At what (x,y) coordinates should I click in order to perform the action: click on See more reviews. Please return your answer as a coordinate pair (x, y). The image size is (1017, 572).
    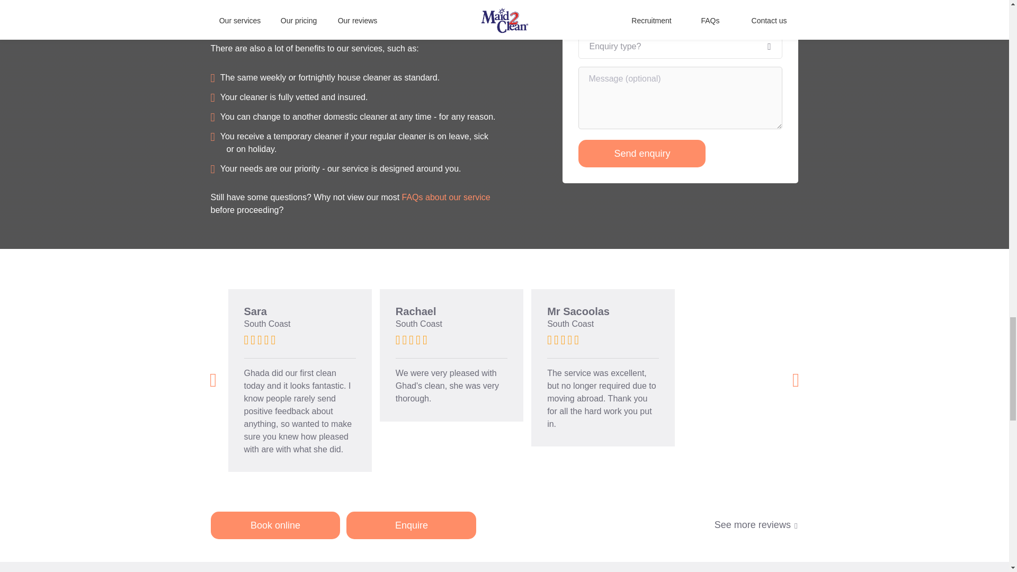
    Looking at the image, I should click on (756, 524).